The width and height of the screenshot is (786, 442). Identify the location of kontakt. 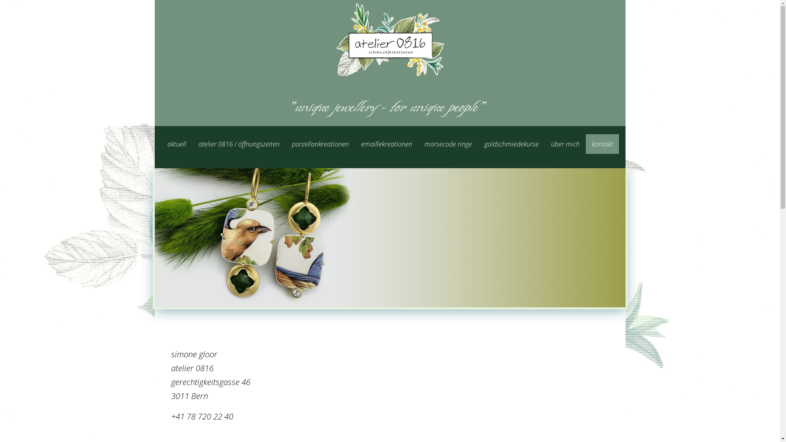
(602, 144).